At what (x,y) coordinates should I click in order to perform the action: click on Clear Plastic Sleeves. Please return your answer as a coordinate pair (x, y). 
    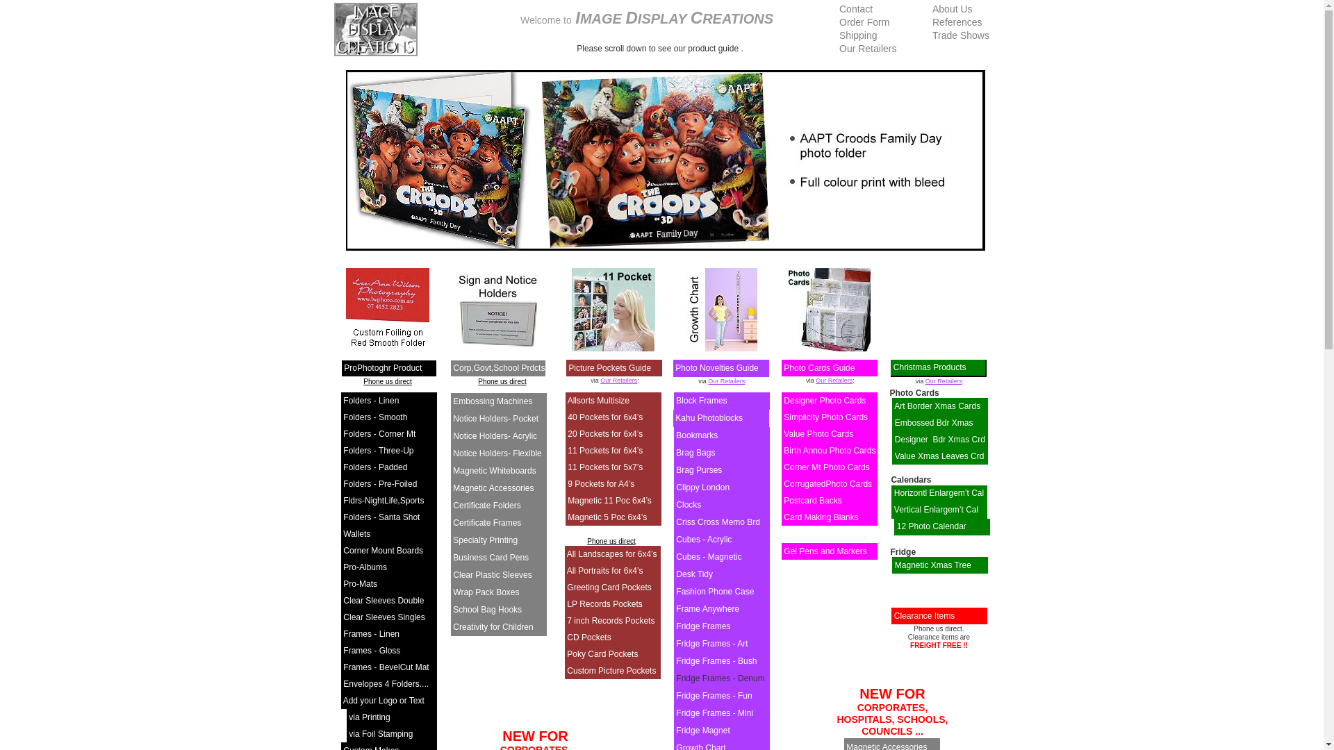
    Looking at the image, I should click on (492, 575).